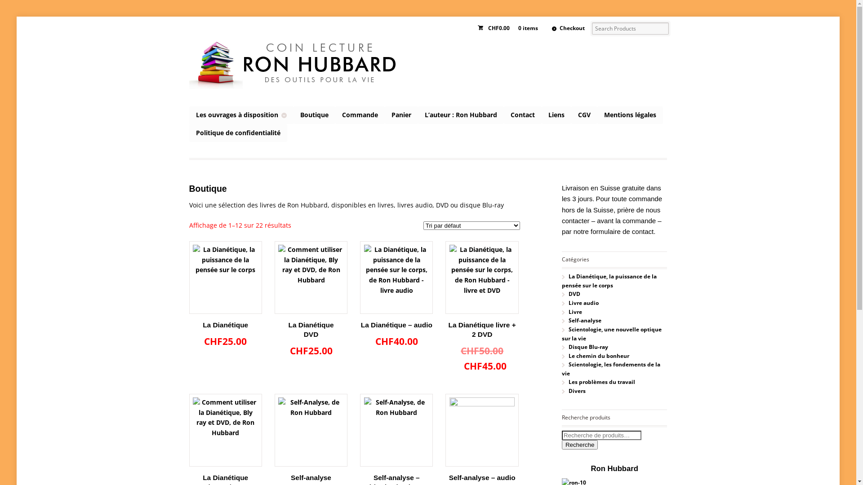 This screenshot has width=863, height=485. Describe the element at coordinates (556, 115) in the screenshot. I see `Liens` at that location.